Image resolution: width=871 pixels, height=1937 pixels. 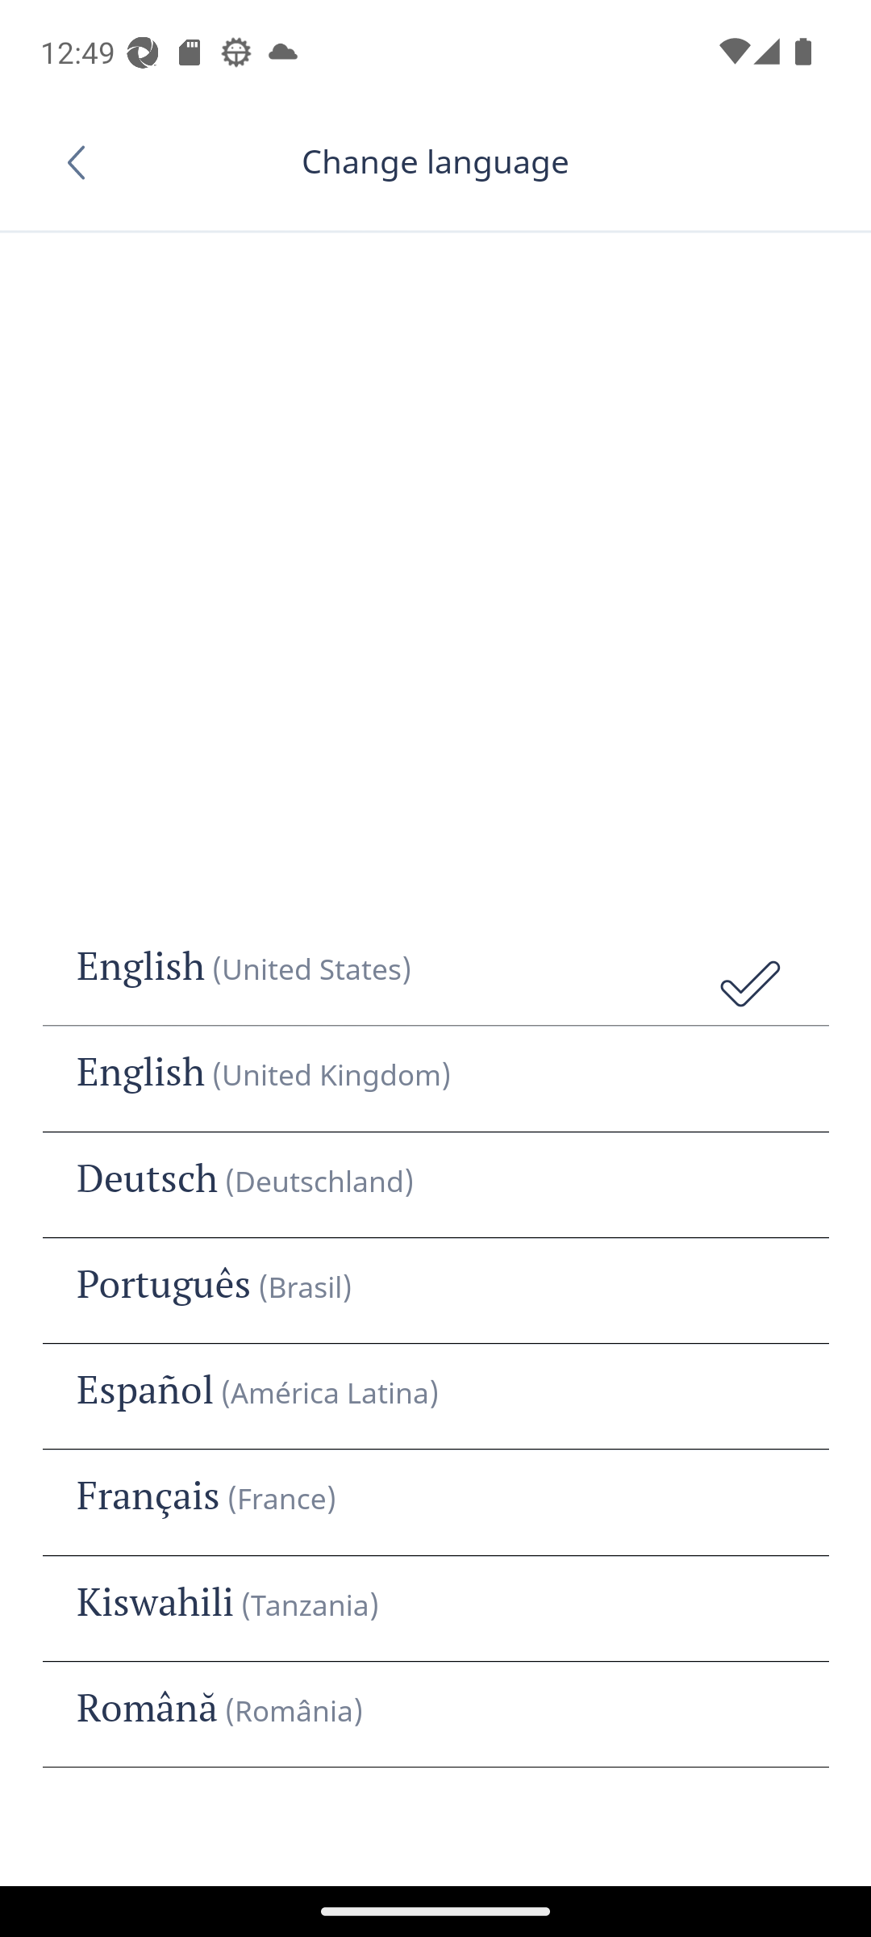 I want to click on Deutsch (Deutschland), so click(x=435, y=1185).